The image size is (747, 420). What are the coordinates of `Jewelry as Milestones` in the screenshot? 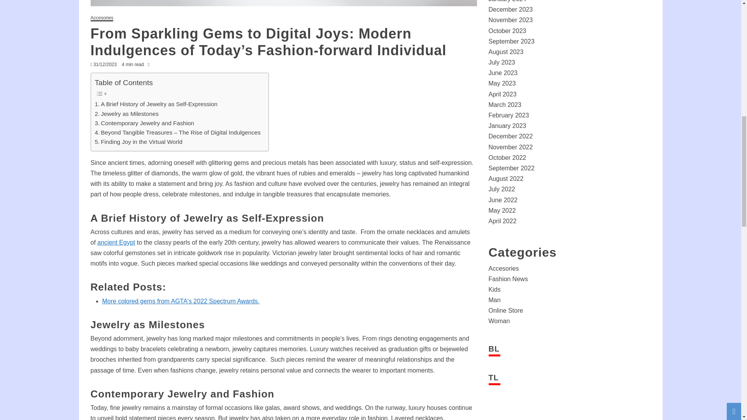 It's located at (126, 114).